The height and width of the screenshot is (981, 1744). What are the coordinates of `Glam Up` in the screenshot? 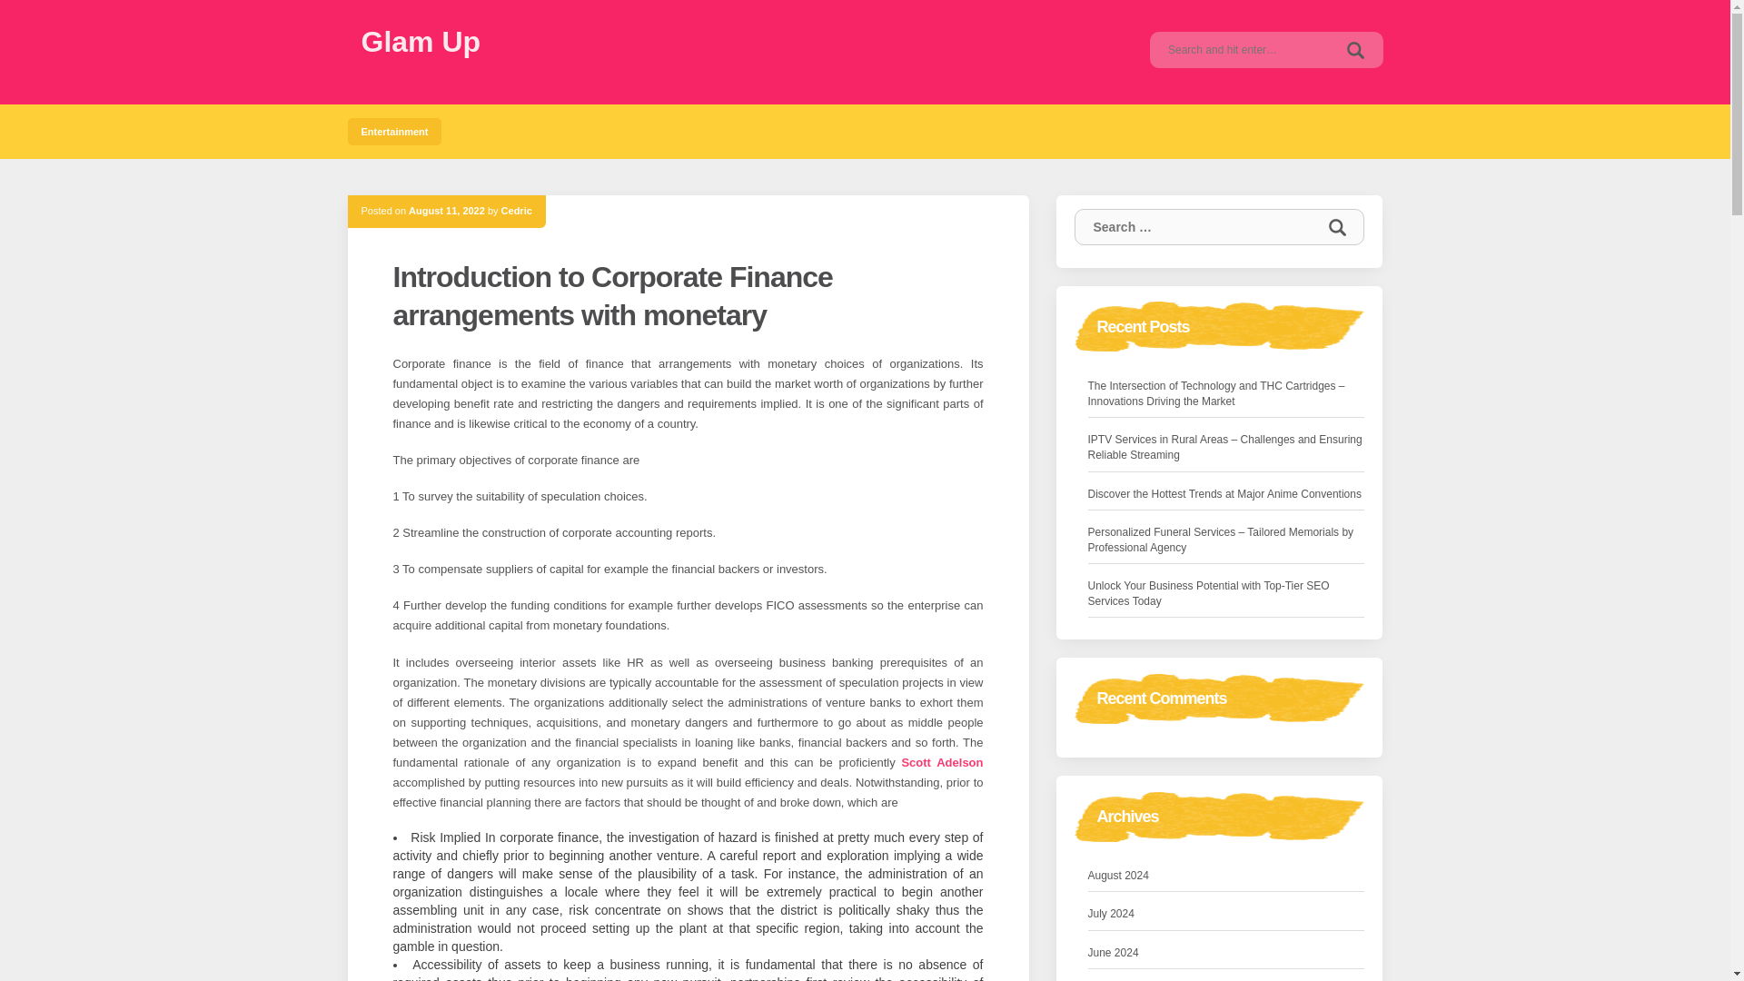 It's located at (421, 42).